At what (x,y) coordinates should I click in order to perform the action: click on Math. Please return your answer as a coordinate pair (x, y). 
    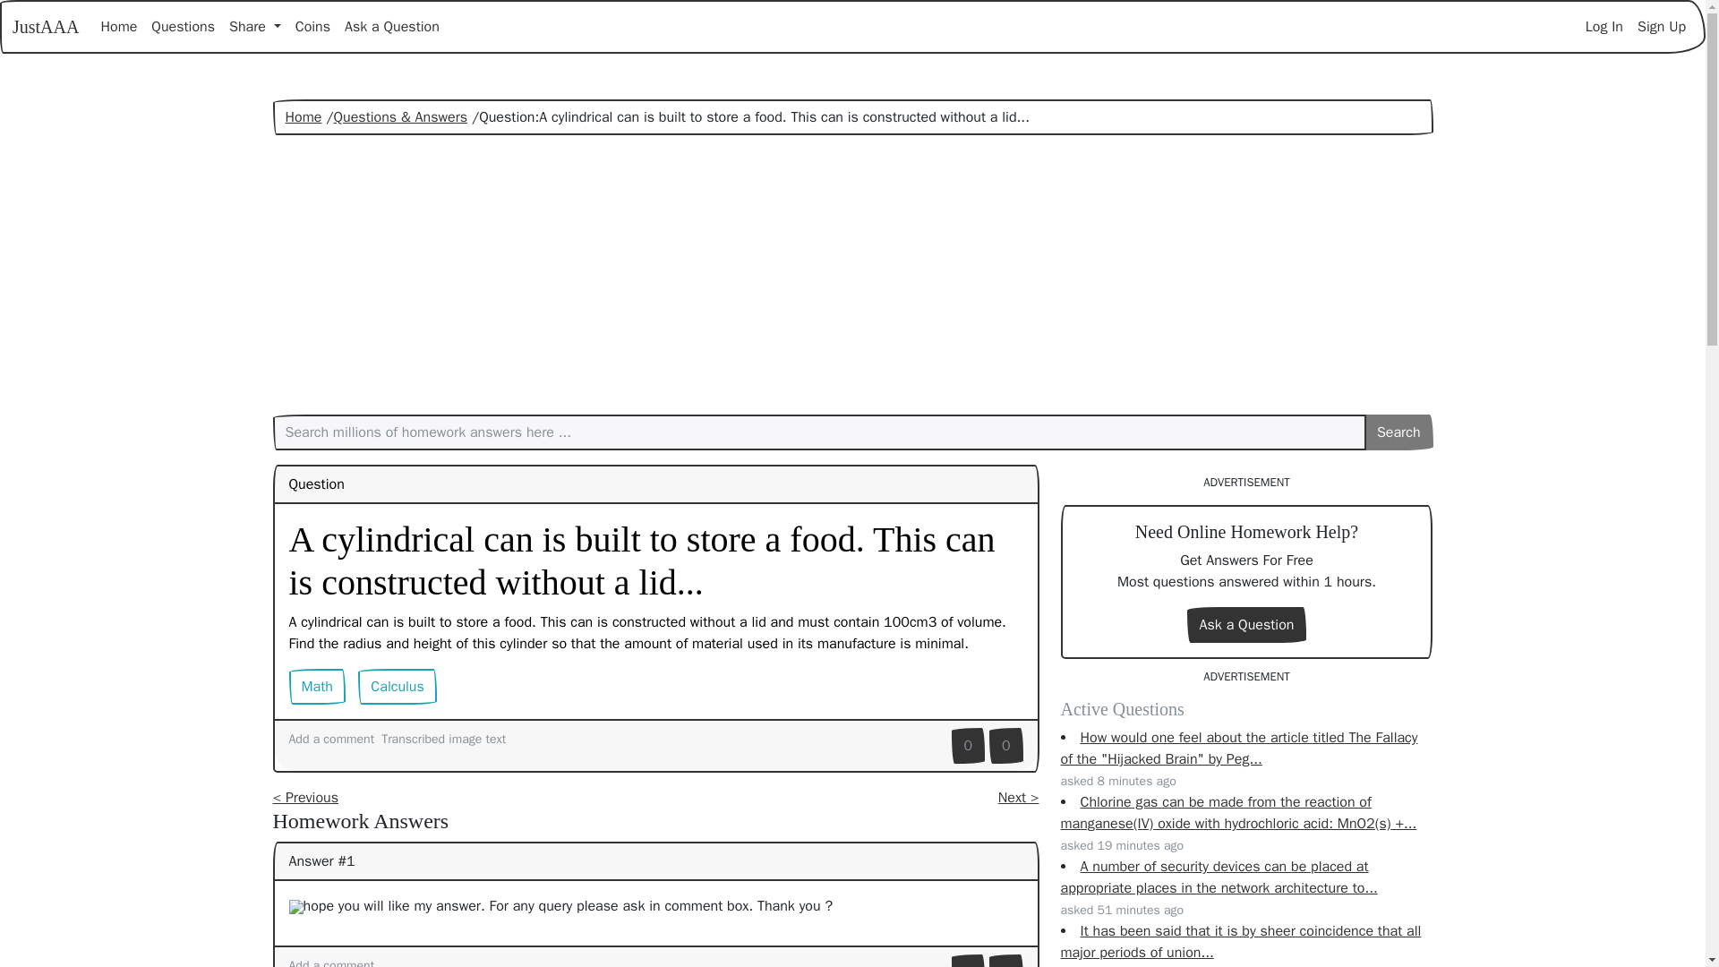
    Looking at the image, I should click on (317, 687).